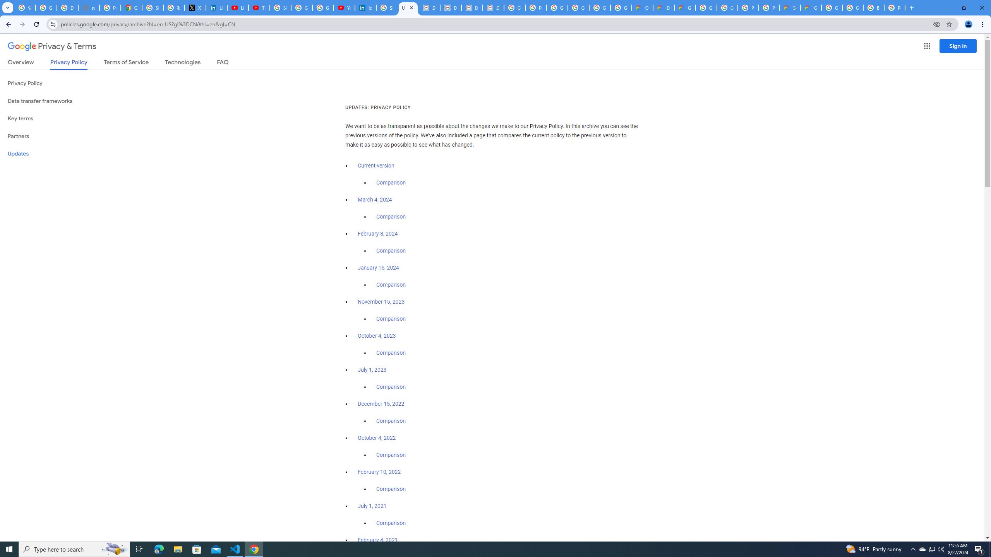 This screenshot has width=991, height=557. What do you see at coordinates (216, 8) in the screenshot?
I see `LinkedIn Privacy Policy` at bounding box center [216, 8].